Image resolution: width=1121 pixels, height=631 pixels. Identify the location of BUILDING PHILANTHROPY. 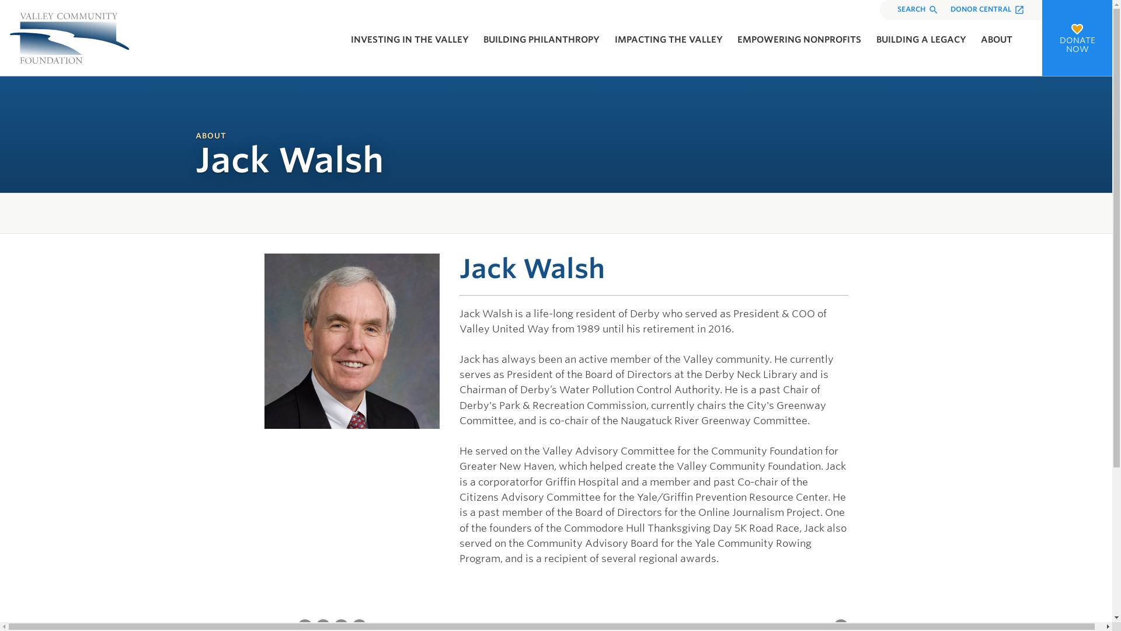
(541, 40).